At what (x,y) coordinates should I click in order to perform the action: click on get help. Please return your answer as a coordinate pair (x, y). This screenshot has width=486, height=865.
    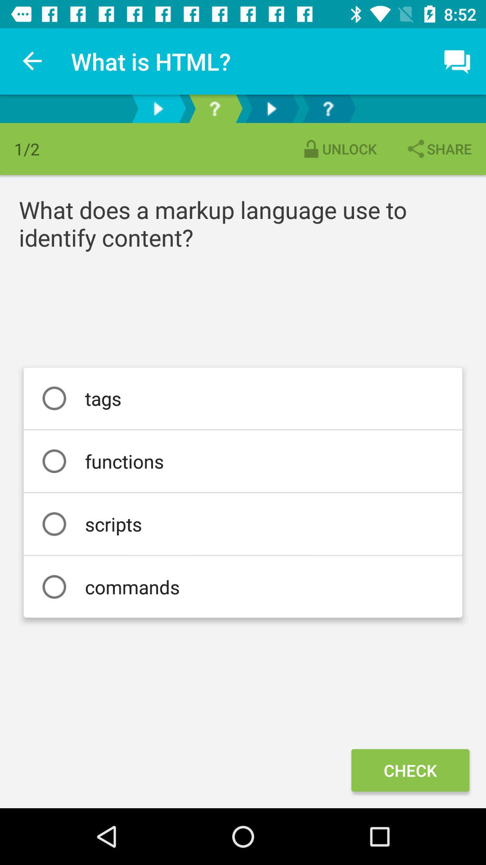
    Looking at the image, I should click on (328, 109).